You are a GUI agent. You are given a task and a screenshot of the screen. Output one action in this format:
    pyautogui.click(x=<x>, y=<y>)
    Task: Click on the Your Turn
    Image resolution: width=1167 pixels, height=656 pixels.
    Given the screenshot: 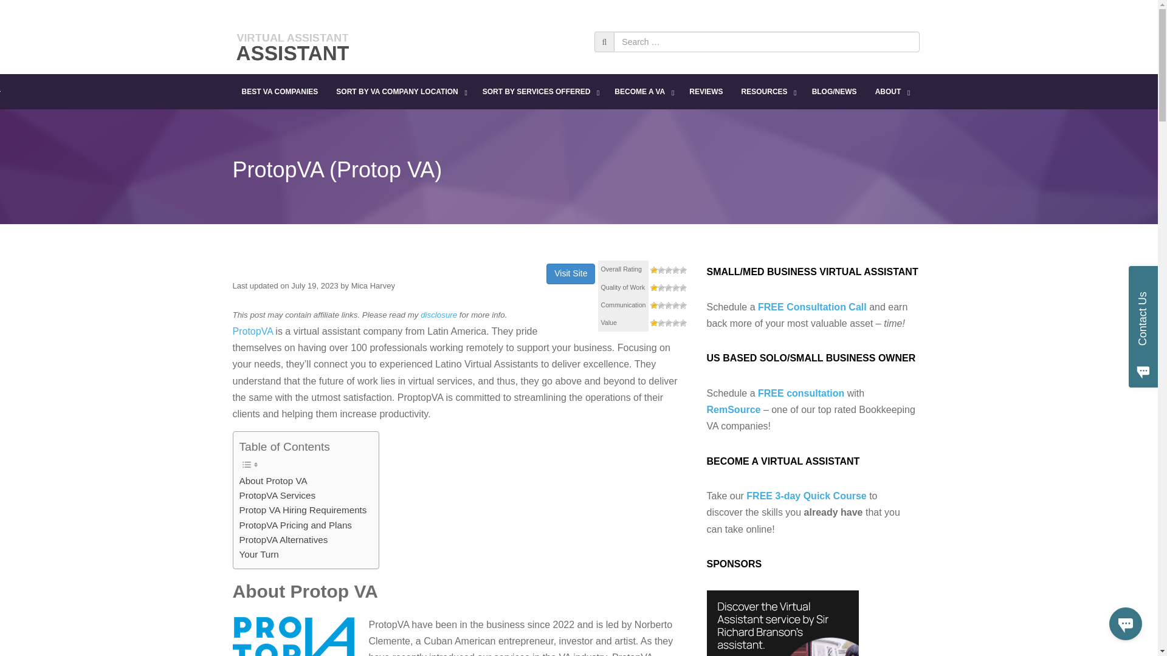 What is the action you would take?
    pyautogui.click(x=259, y=554)
    